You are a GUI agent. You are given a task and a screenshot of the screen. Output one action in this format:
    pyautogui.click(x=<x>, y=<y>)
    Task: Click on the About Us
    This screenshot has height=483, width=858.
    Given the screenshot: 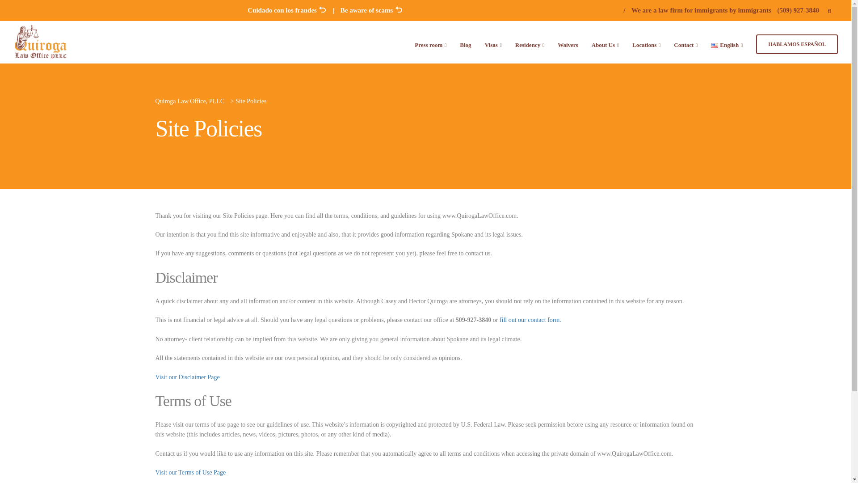 What is the action you would take?
    pyautogui.click(x=605, y=44)
    